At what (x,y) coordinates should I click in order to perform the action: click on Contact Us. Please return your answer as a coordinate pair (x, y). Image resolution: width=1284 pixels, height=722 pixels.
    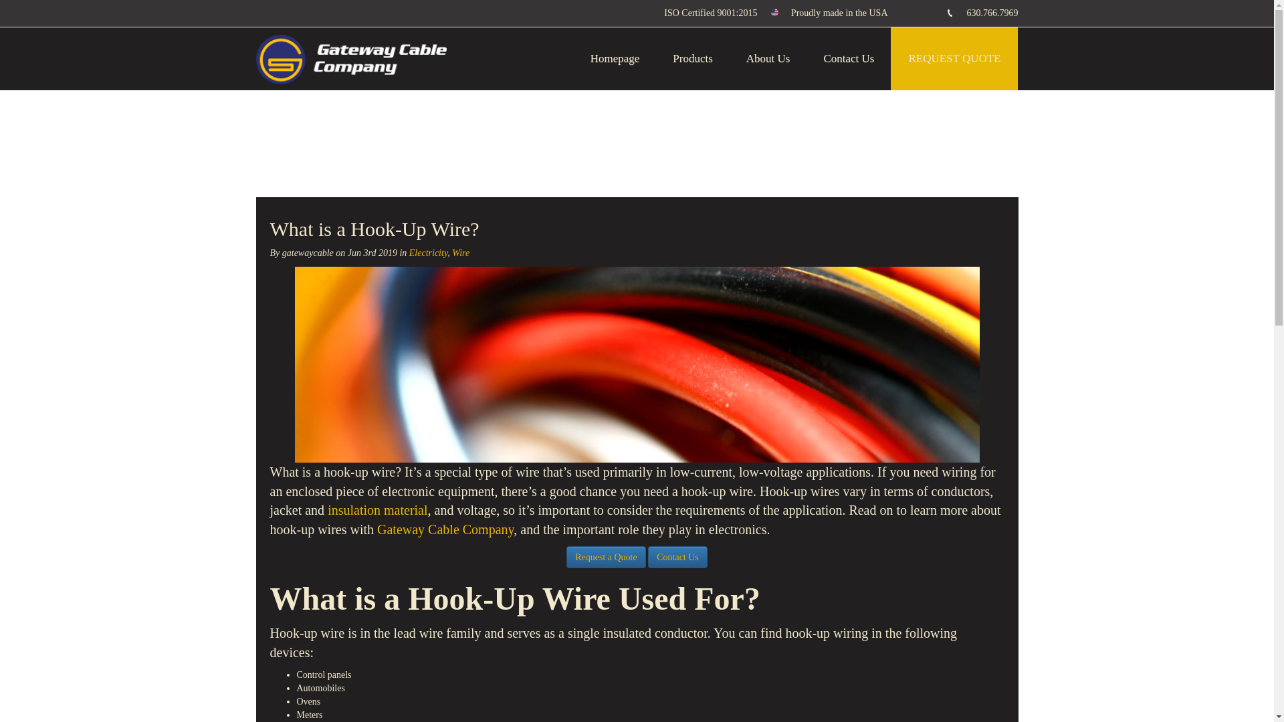
    Looking at the image, I should click on (848, 59).